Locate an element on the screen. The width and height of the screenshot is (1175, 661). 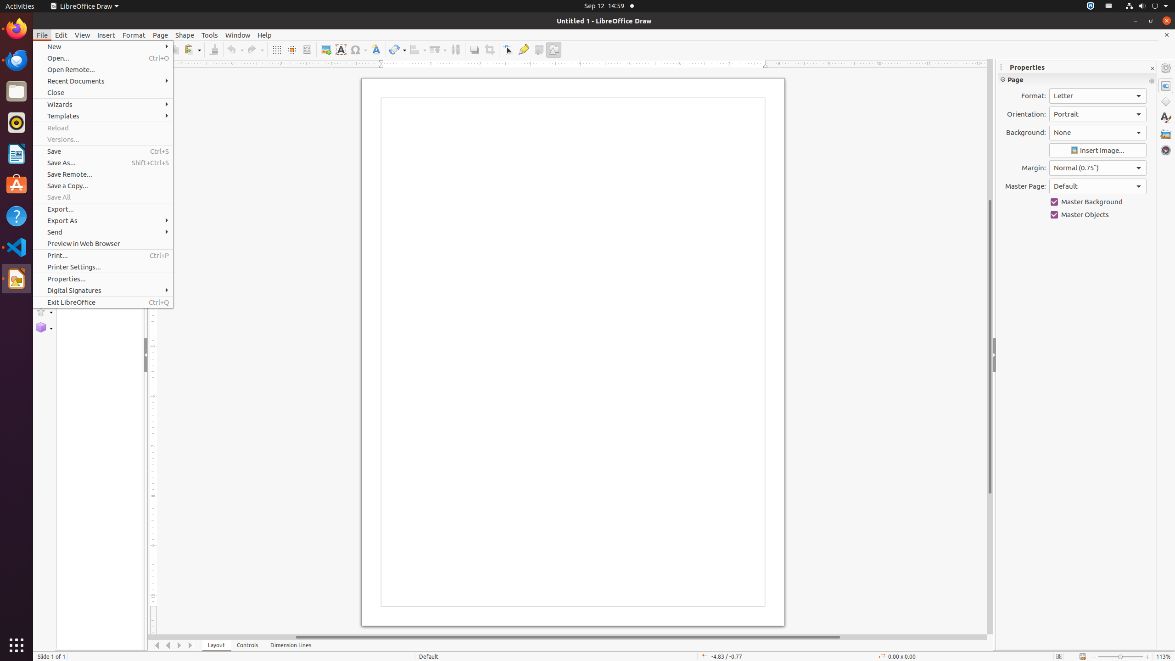
Edit Points is located at coordinates (509, 50).